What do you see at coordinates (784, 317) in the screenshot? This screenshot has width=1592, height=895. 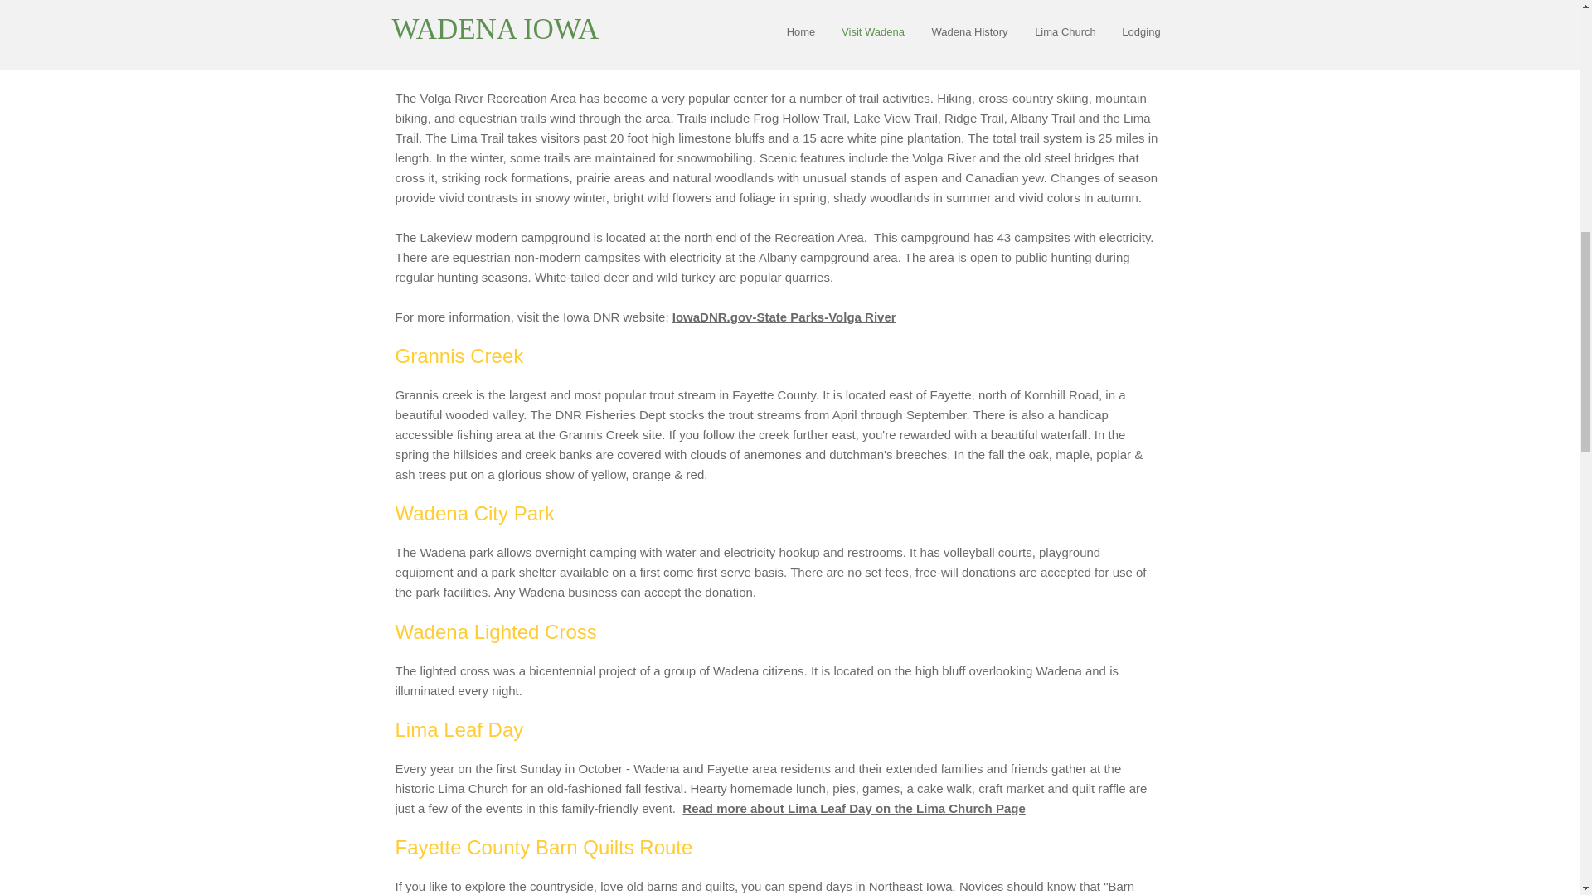 I see `IowaDNR.gov-State Parks-Volga River` at bounding box center [784, 317].